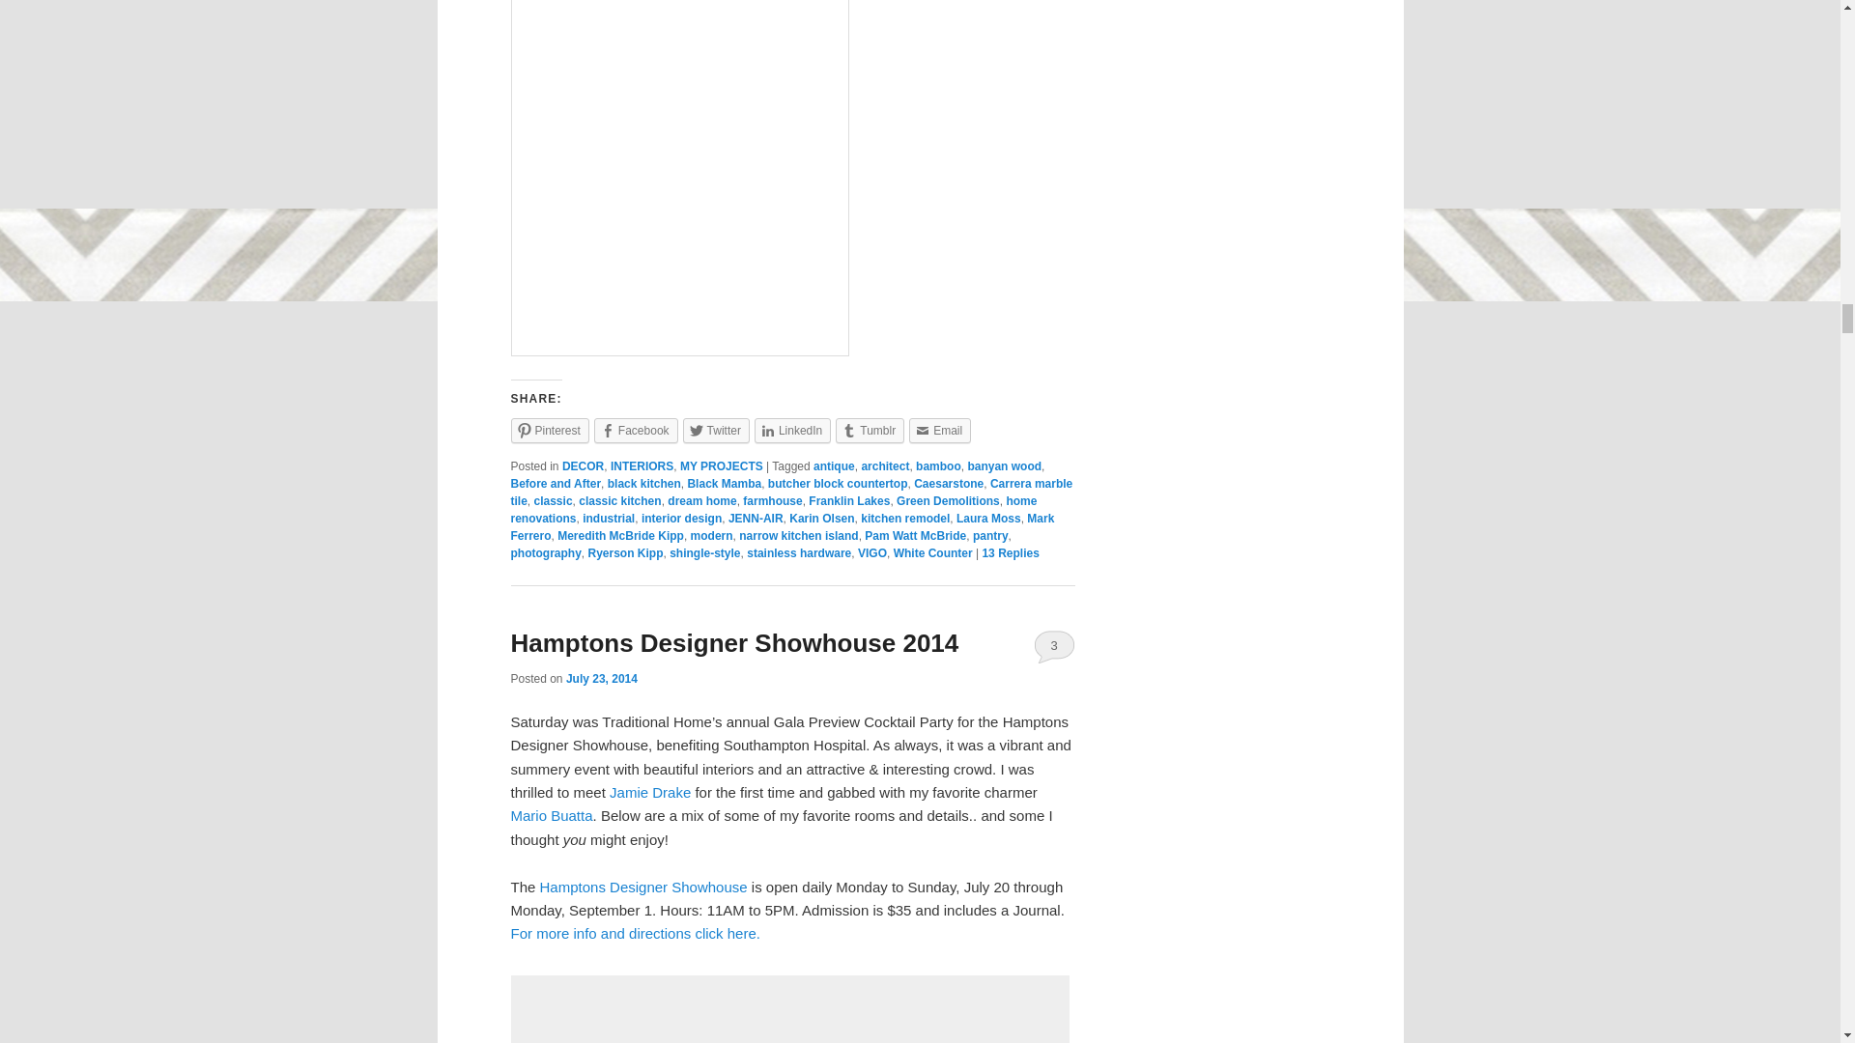  What do you see at coordinates (870, 429) in the screenshot?
I see `Click to share on Tumblr` at bounding box center [870, 429].